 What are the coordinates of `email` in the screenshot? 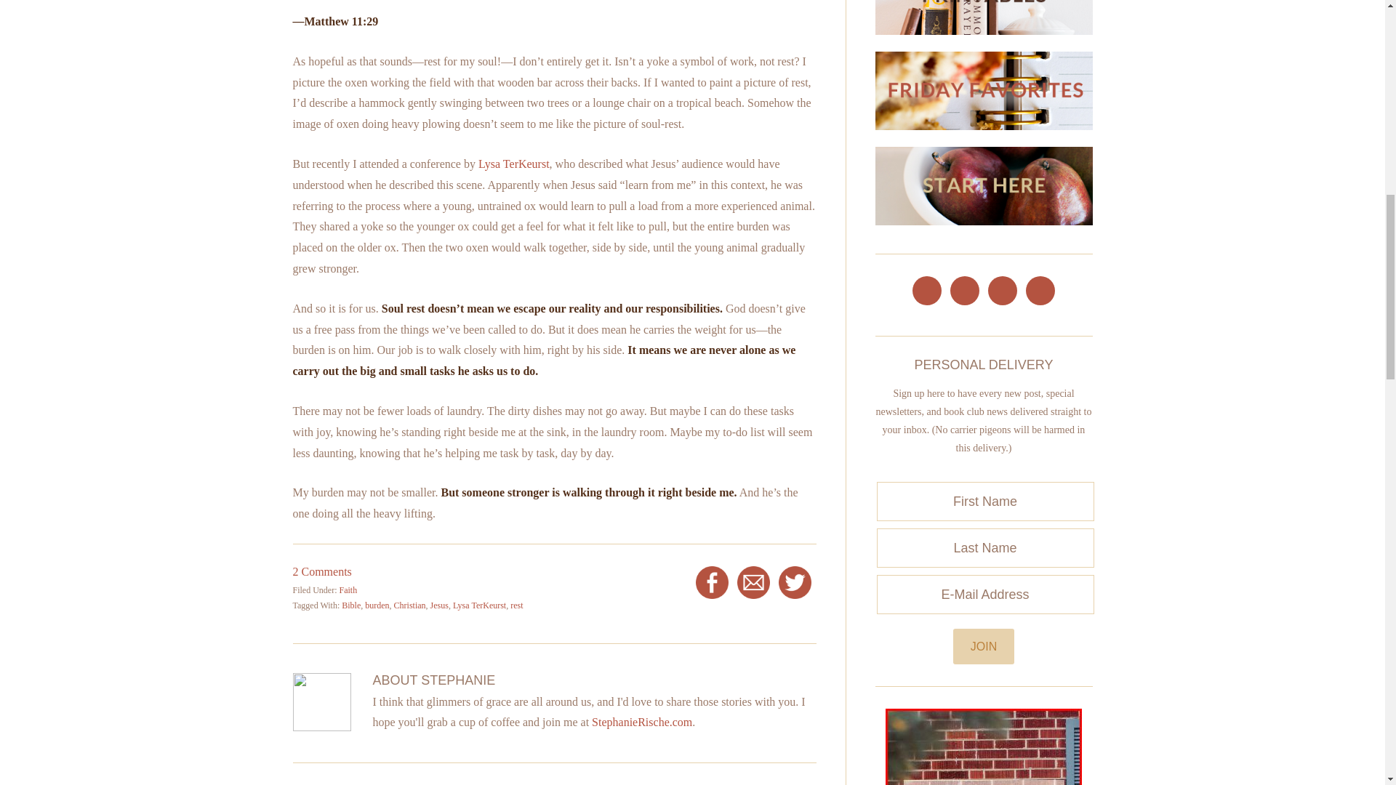 It's located at (753, 583).